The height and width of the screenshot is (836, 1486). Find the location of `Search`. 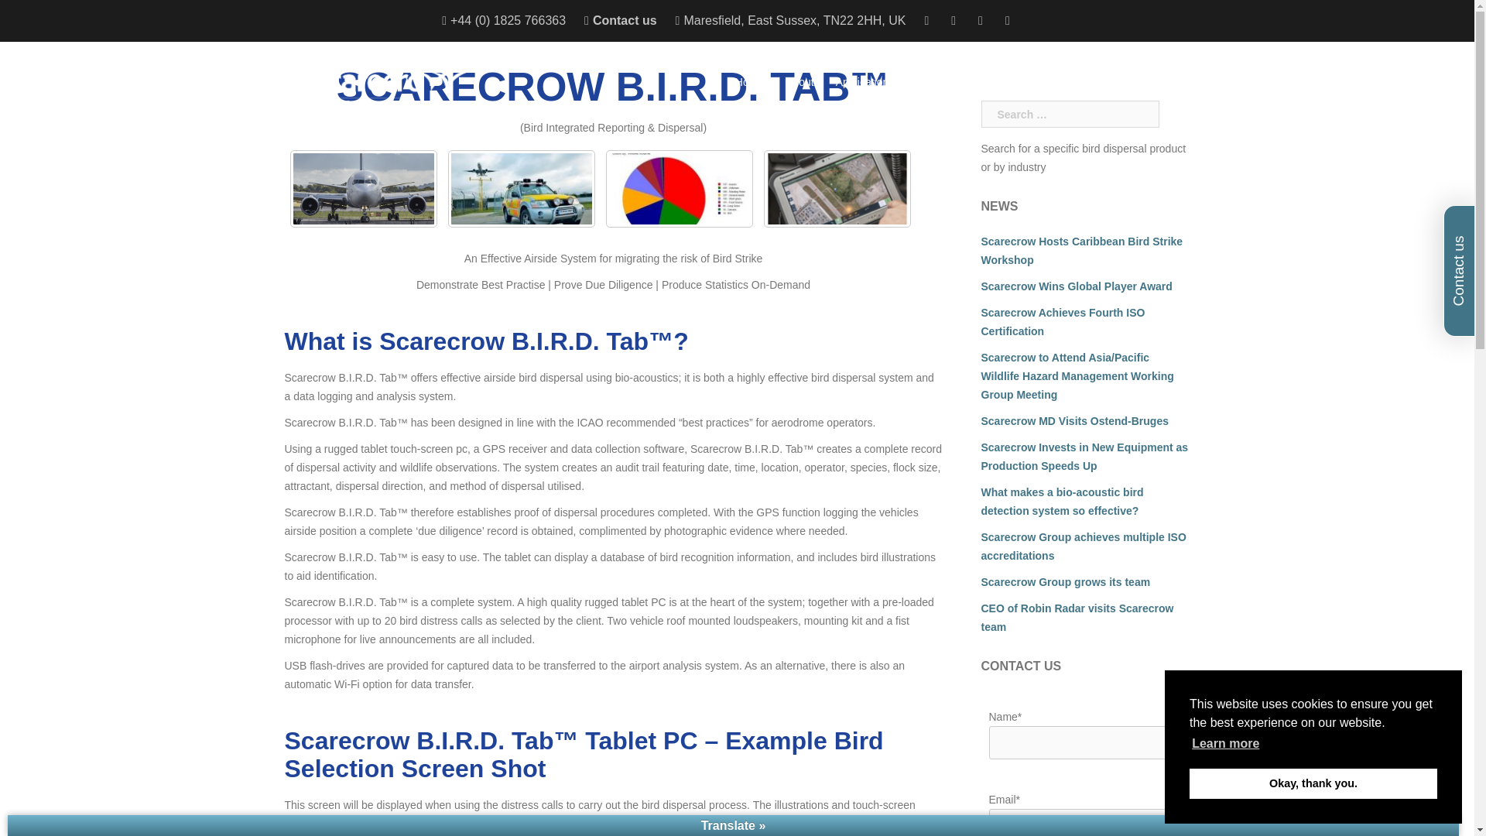

Search is located at coordinates (48, 19).